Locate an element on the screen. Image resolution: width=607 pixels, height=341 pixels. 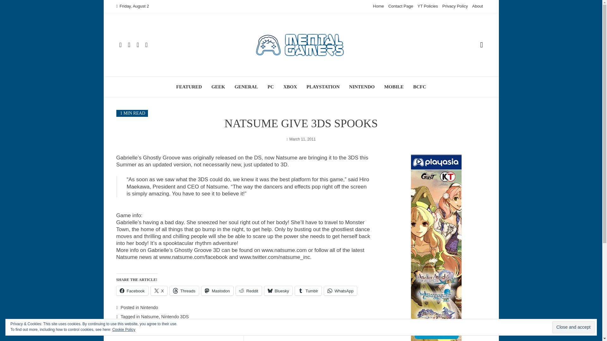
XBOX is located at coordinates (290, 87).